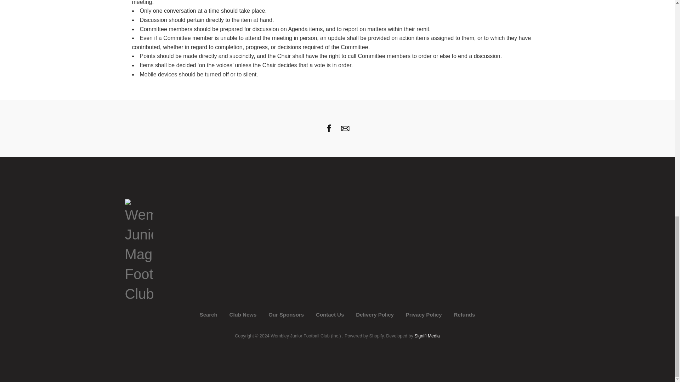  I want to click on Our Sponsors, so click(286, 314).